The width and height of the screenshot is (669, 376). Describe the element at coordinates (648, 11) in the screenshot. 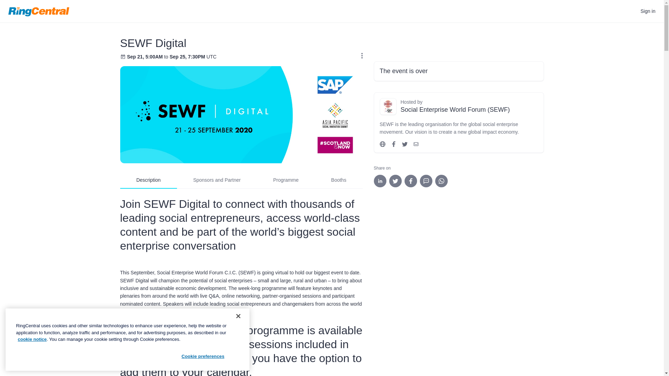

I see `Sign in` at that location.